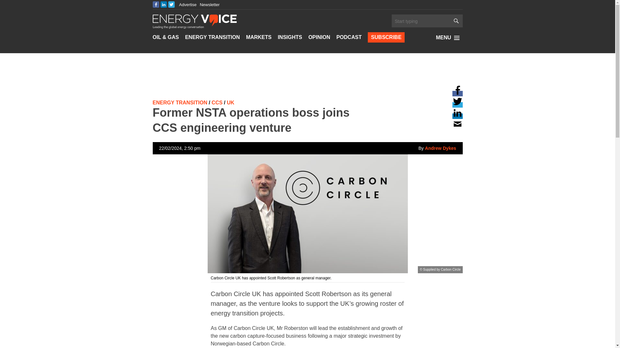 The image size is (620, 348). I want to click on Newsletter, so click(209, 5).